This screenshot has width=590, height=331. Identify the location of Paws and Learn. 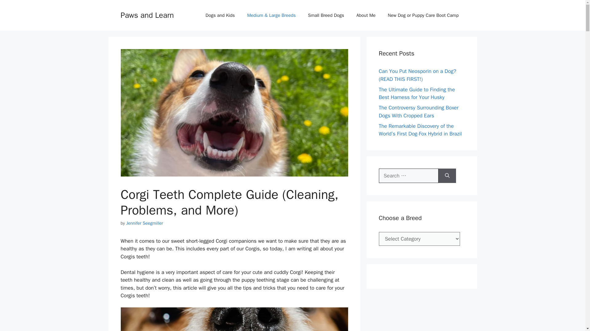
(147, 15).